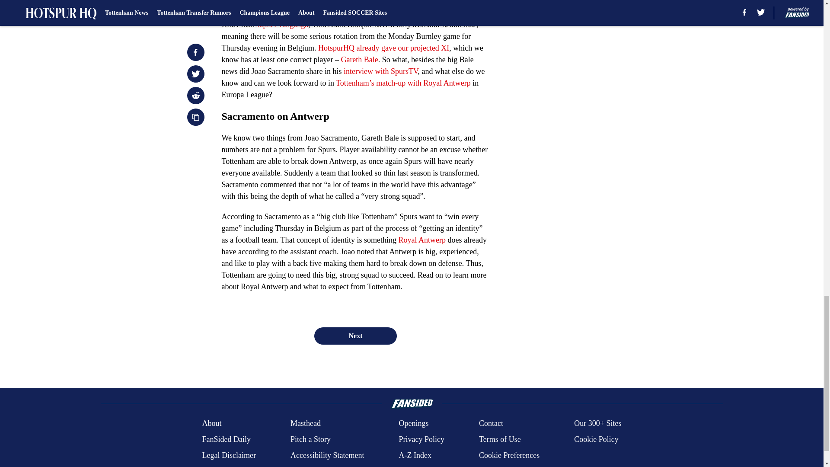 This screenshot has width=830, height=467. What do you see at coordinates (383, 48) in the screenshot?
I see `HotspurHQ already gave our projected XI` at bounding box center [383, 48].